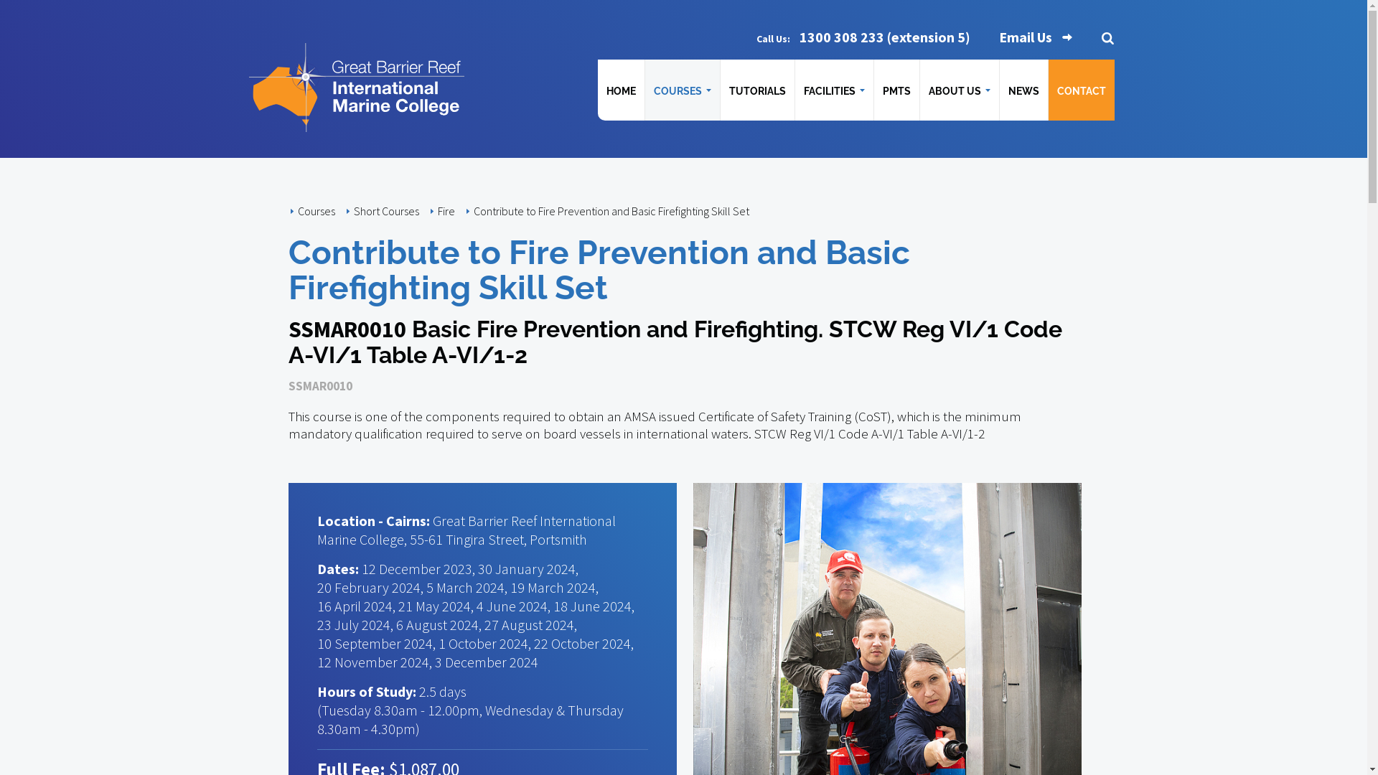 Image resolution: width=1378 pixels, height=775 pixels. What do you see at coordinates (834, 90) in the screenshot?
I see `FACILITIES` at bounding box center [834, 90].